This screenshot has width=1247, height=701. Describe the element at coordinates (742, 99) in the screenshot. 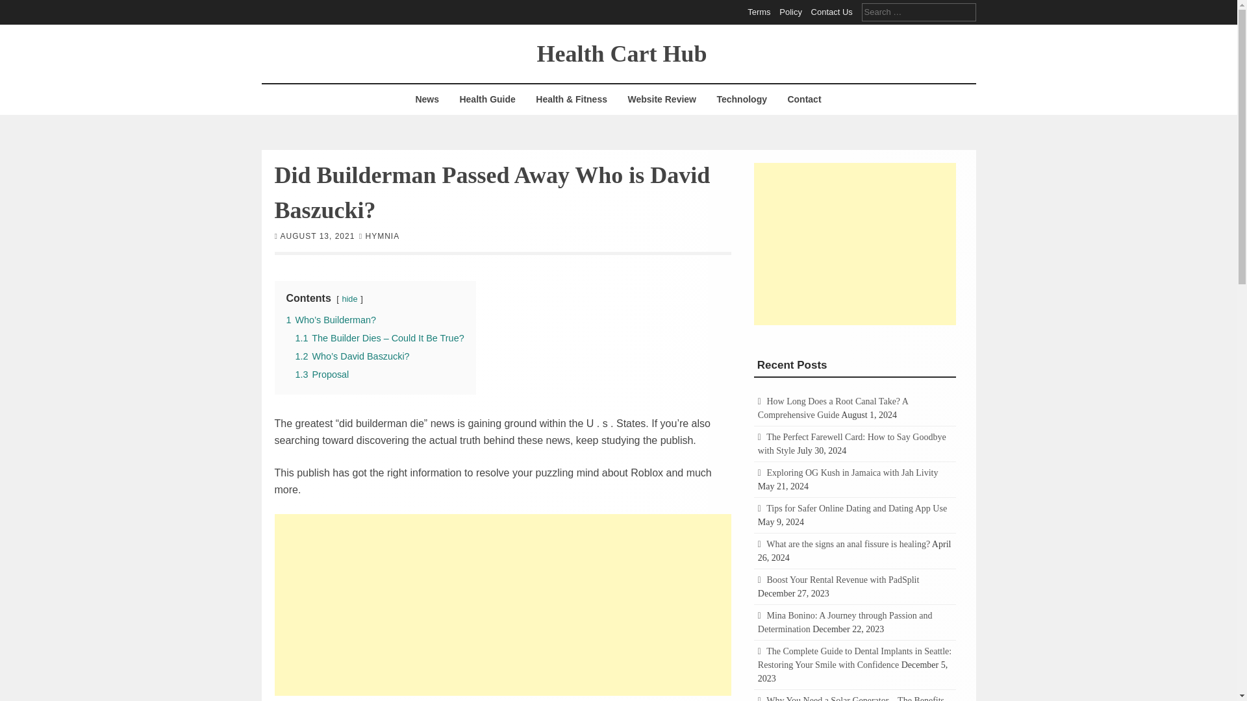

I see `Technology` at that location.